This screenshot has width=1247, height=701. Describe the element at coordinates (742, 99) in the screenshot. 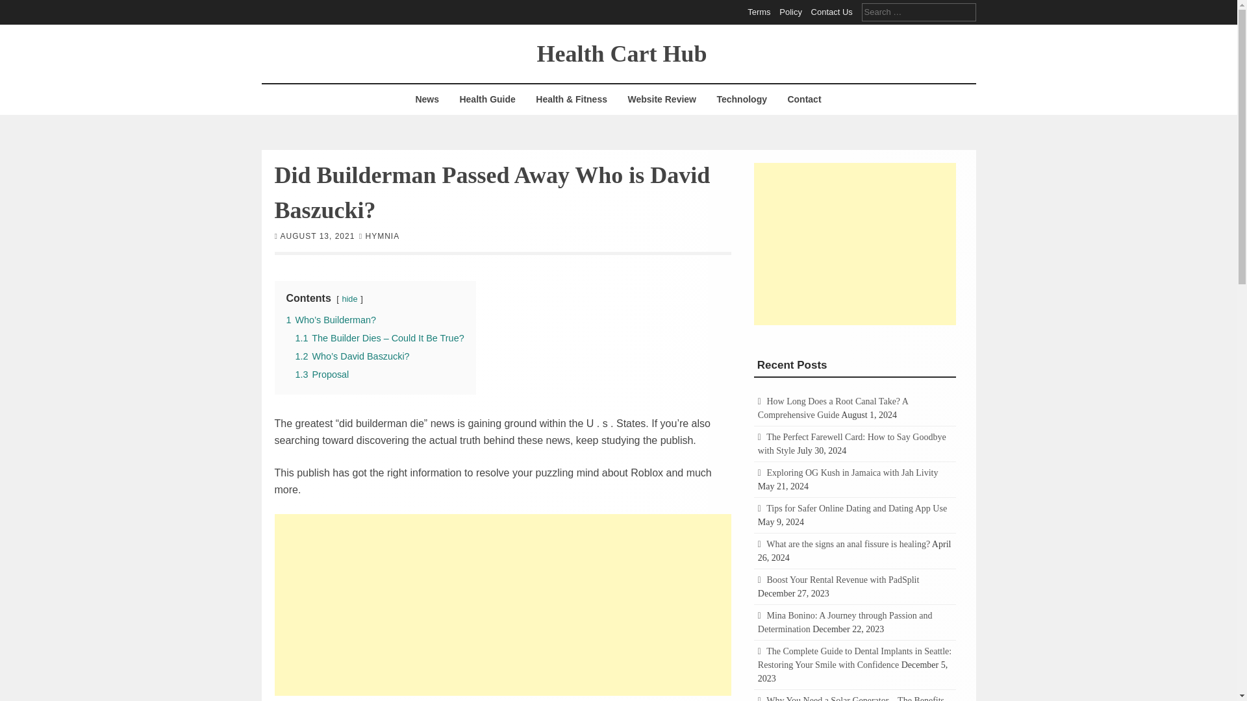

I see `Technology` at that location.